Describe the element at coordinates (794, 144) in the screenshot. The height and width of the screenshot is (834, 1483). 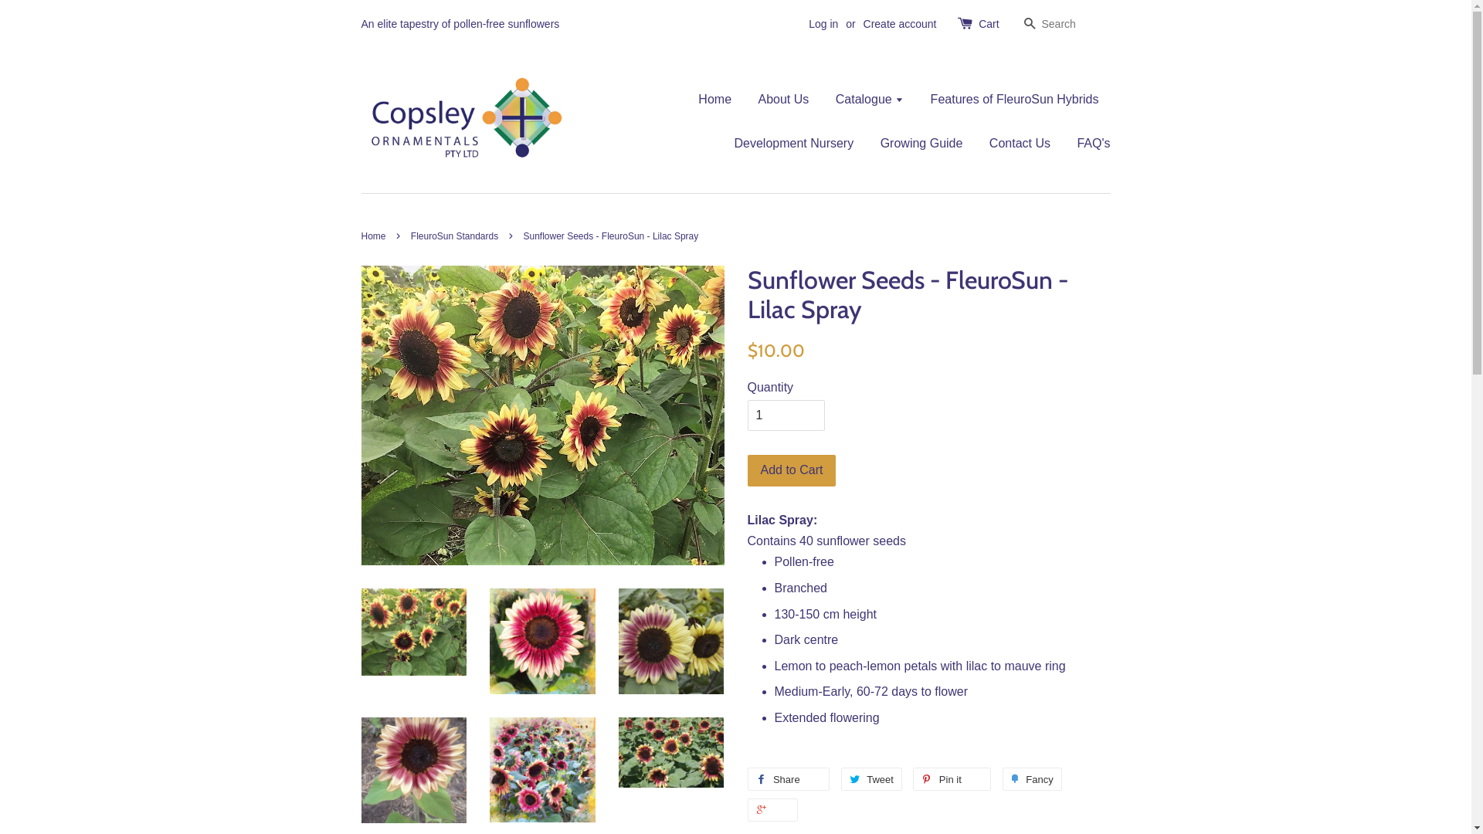
I see `Development Nursery` at that location.